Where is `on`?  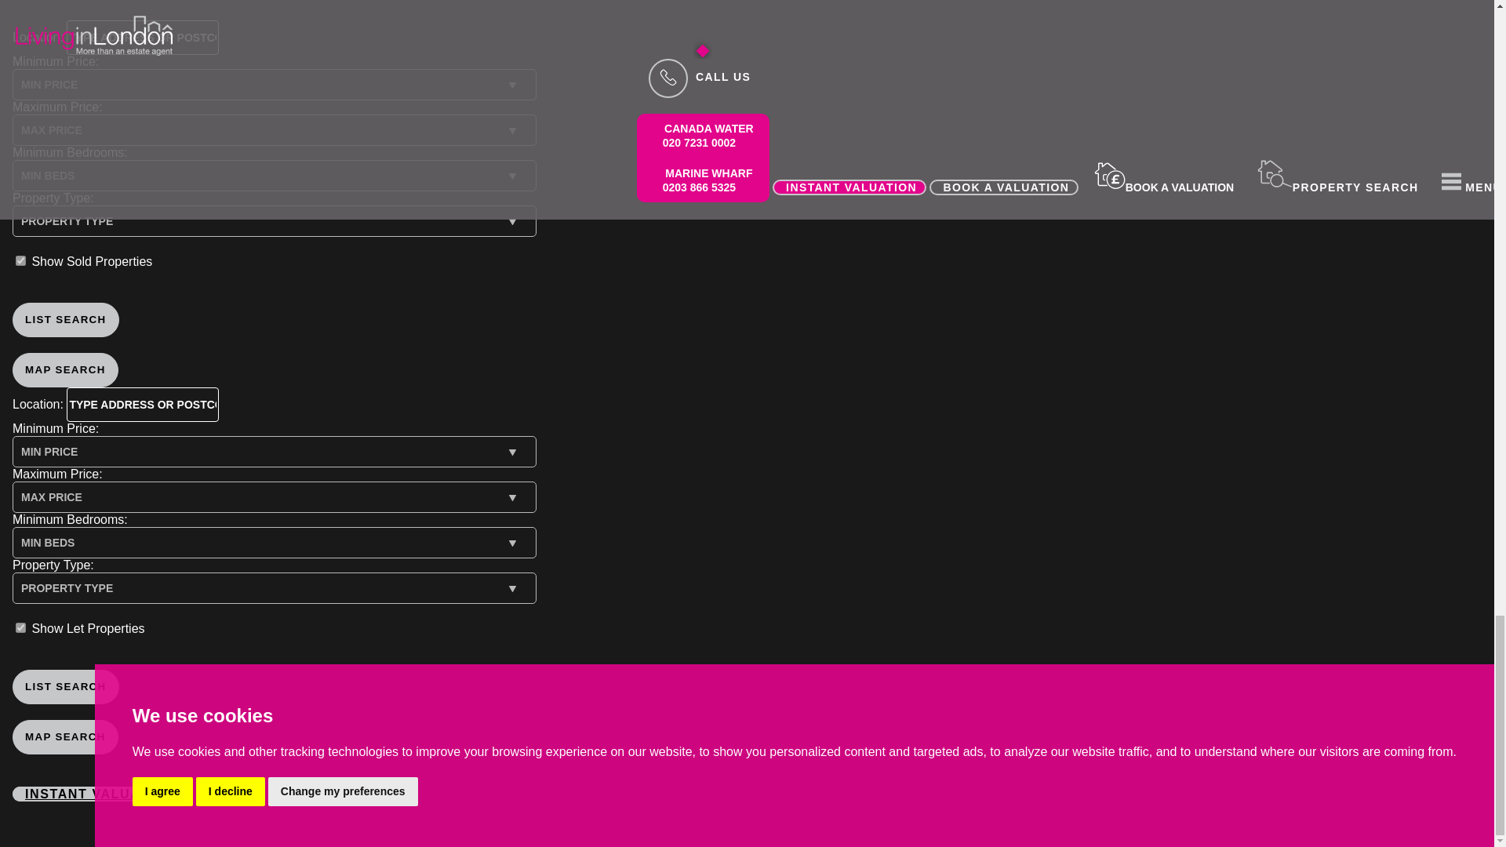 on is located at coordinates (20, 260).